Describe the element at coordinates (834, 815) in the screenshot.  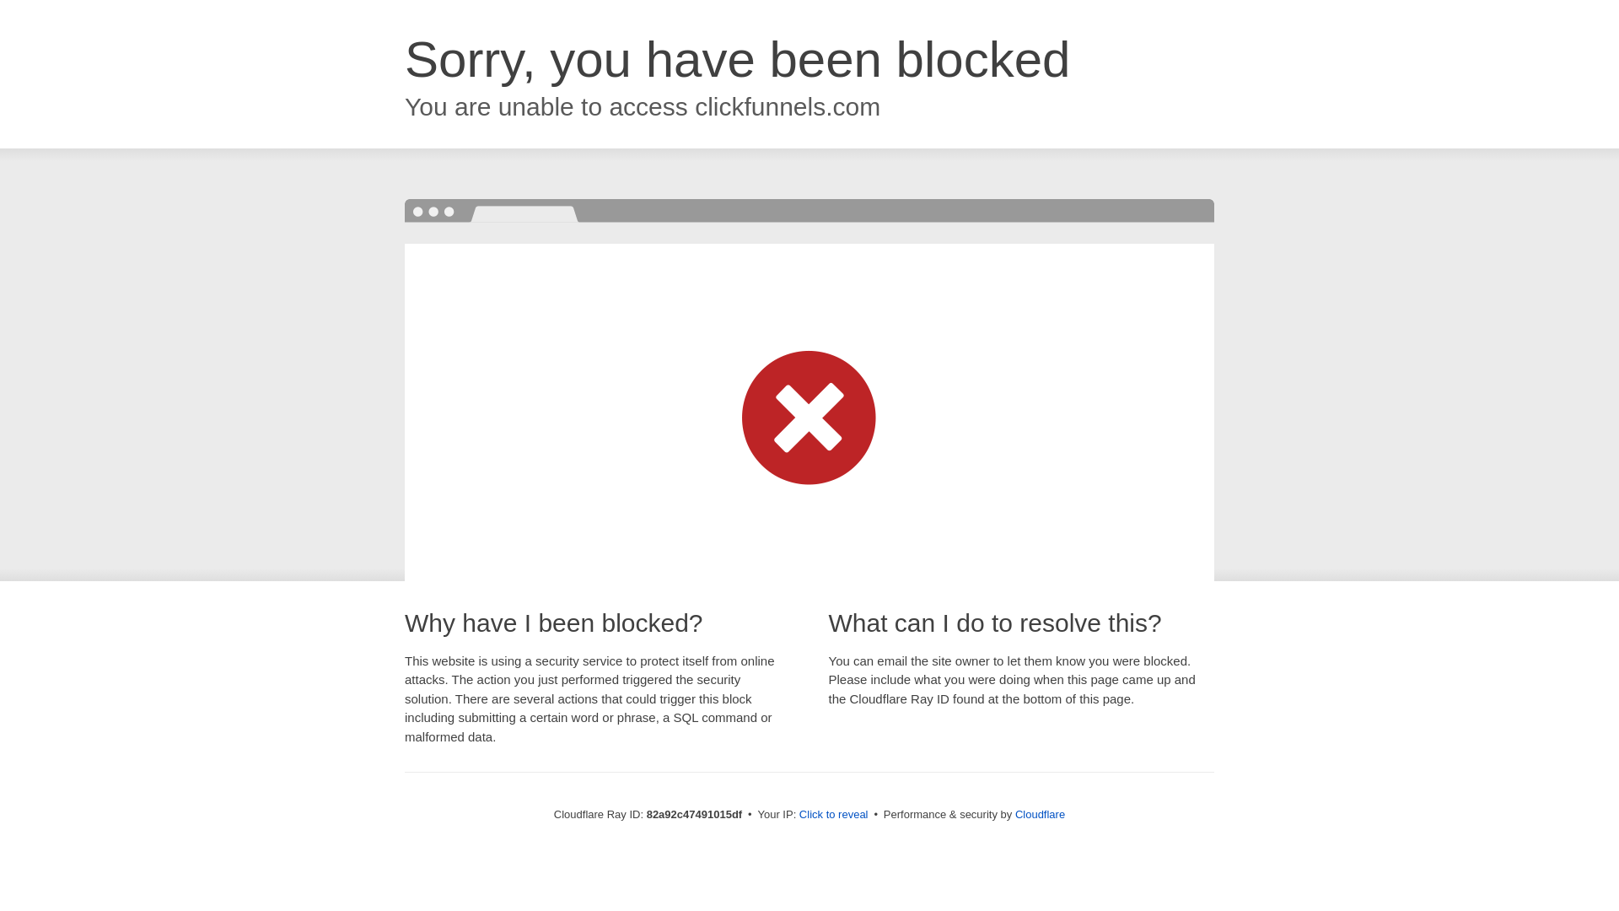
I see `Click to reveal` at that location.